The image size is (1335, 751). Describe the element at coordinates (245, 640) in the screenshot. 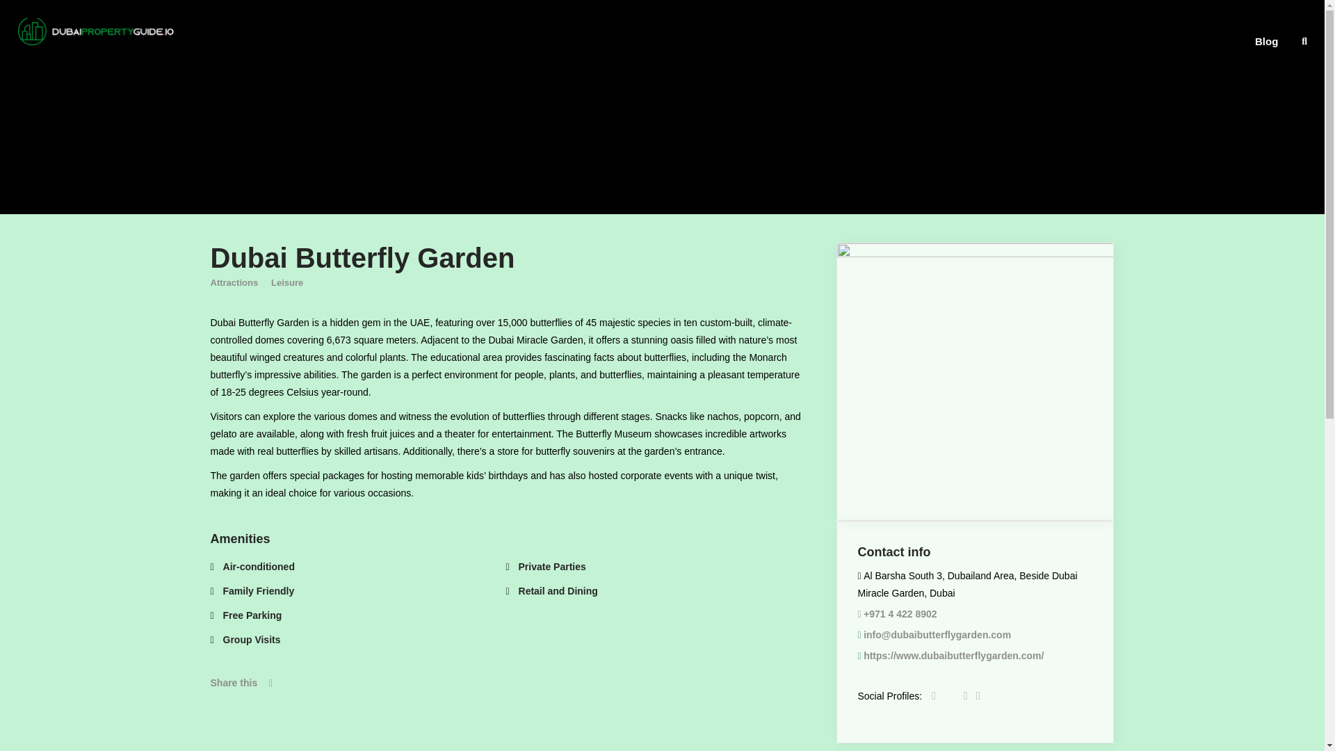

I see `Group Visits` at that location.